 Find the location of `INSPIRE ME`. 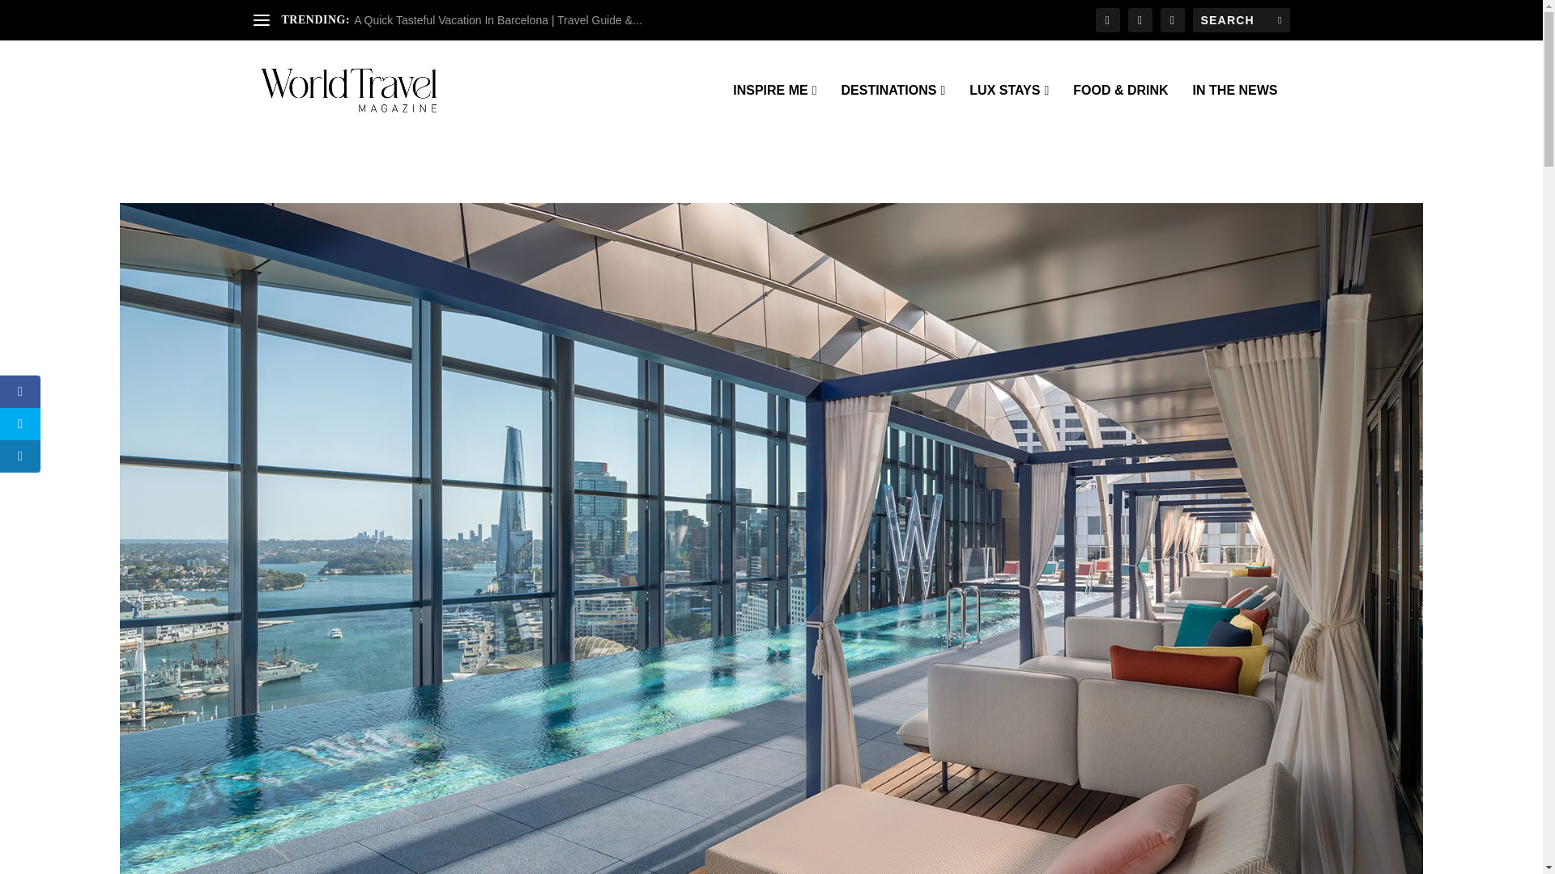

INSPIRE ME is located at coordinates (774, 112).